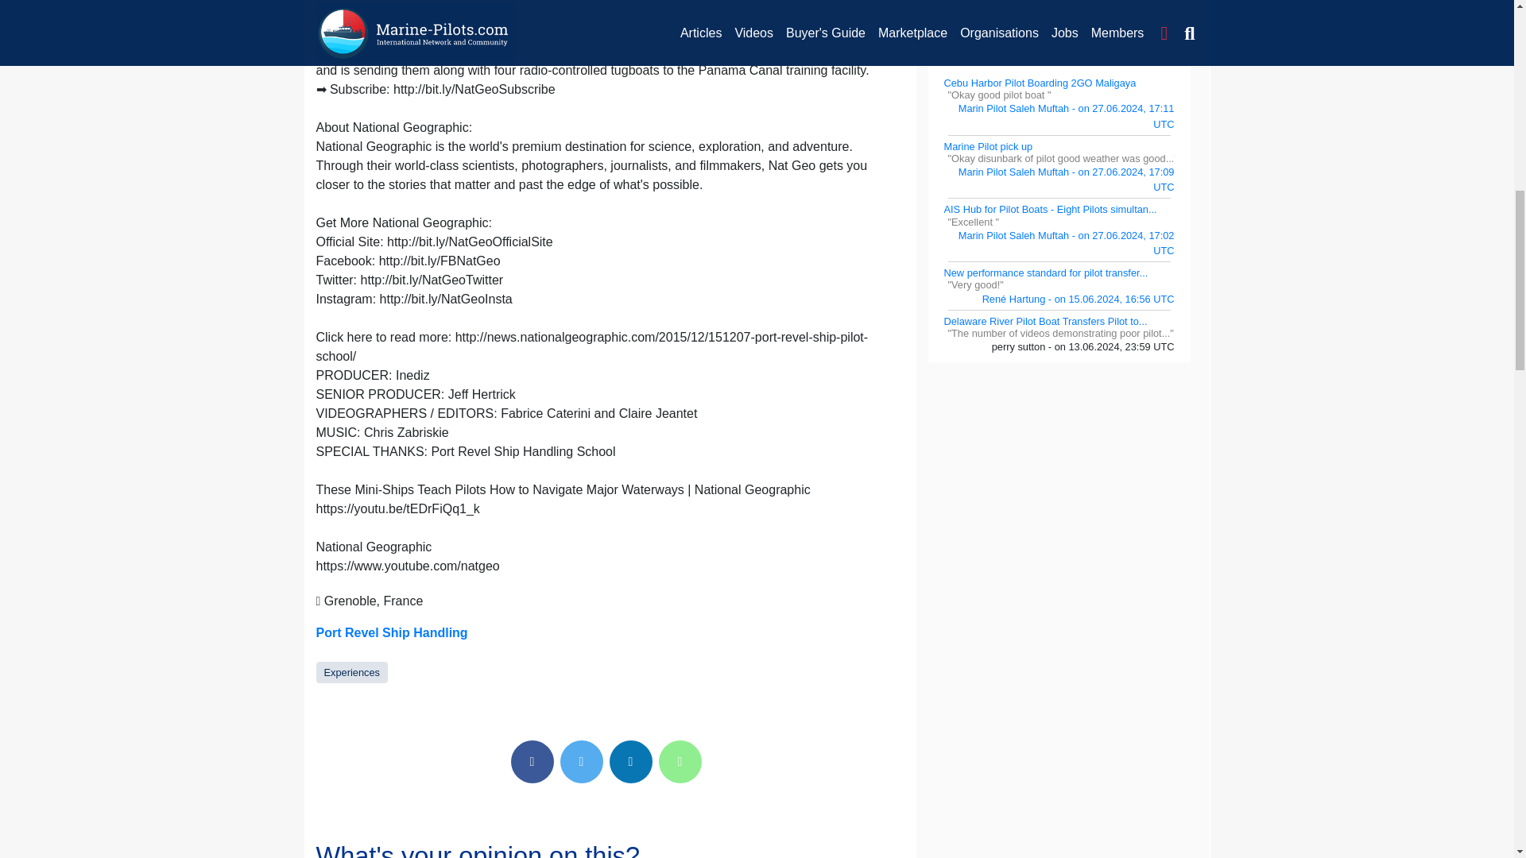  I want to click on Port Revel Ship Handling, so click(392, 632).